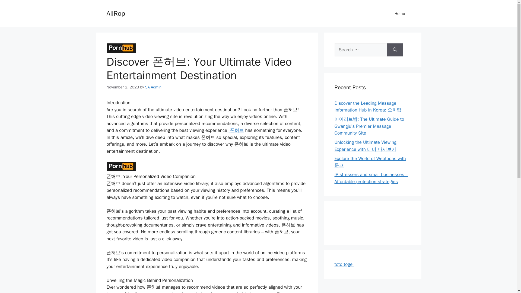  Describe the element at coordinates (153, 87) in the screenshot. I see `View all posts by SA Admin` at that location.